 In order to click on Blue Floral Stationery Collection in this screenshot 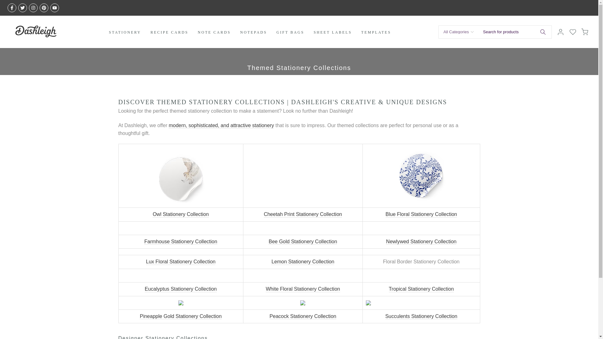, I will do `click(421, 214)`.